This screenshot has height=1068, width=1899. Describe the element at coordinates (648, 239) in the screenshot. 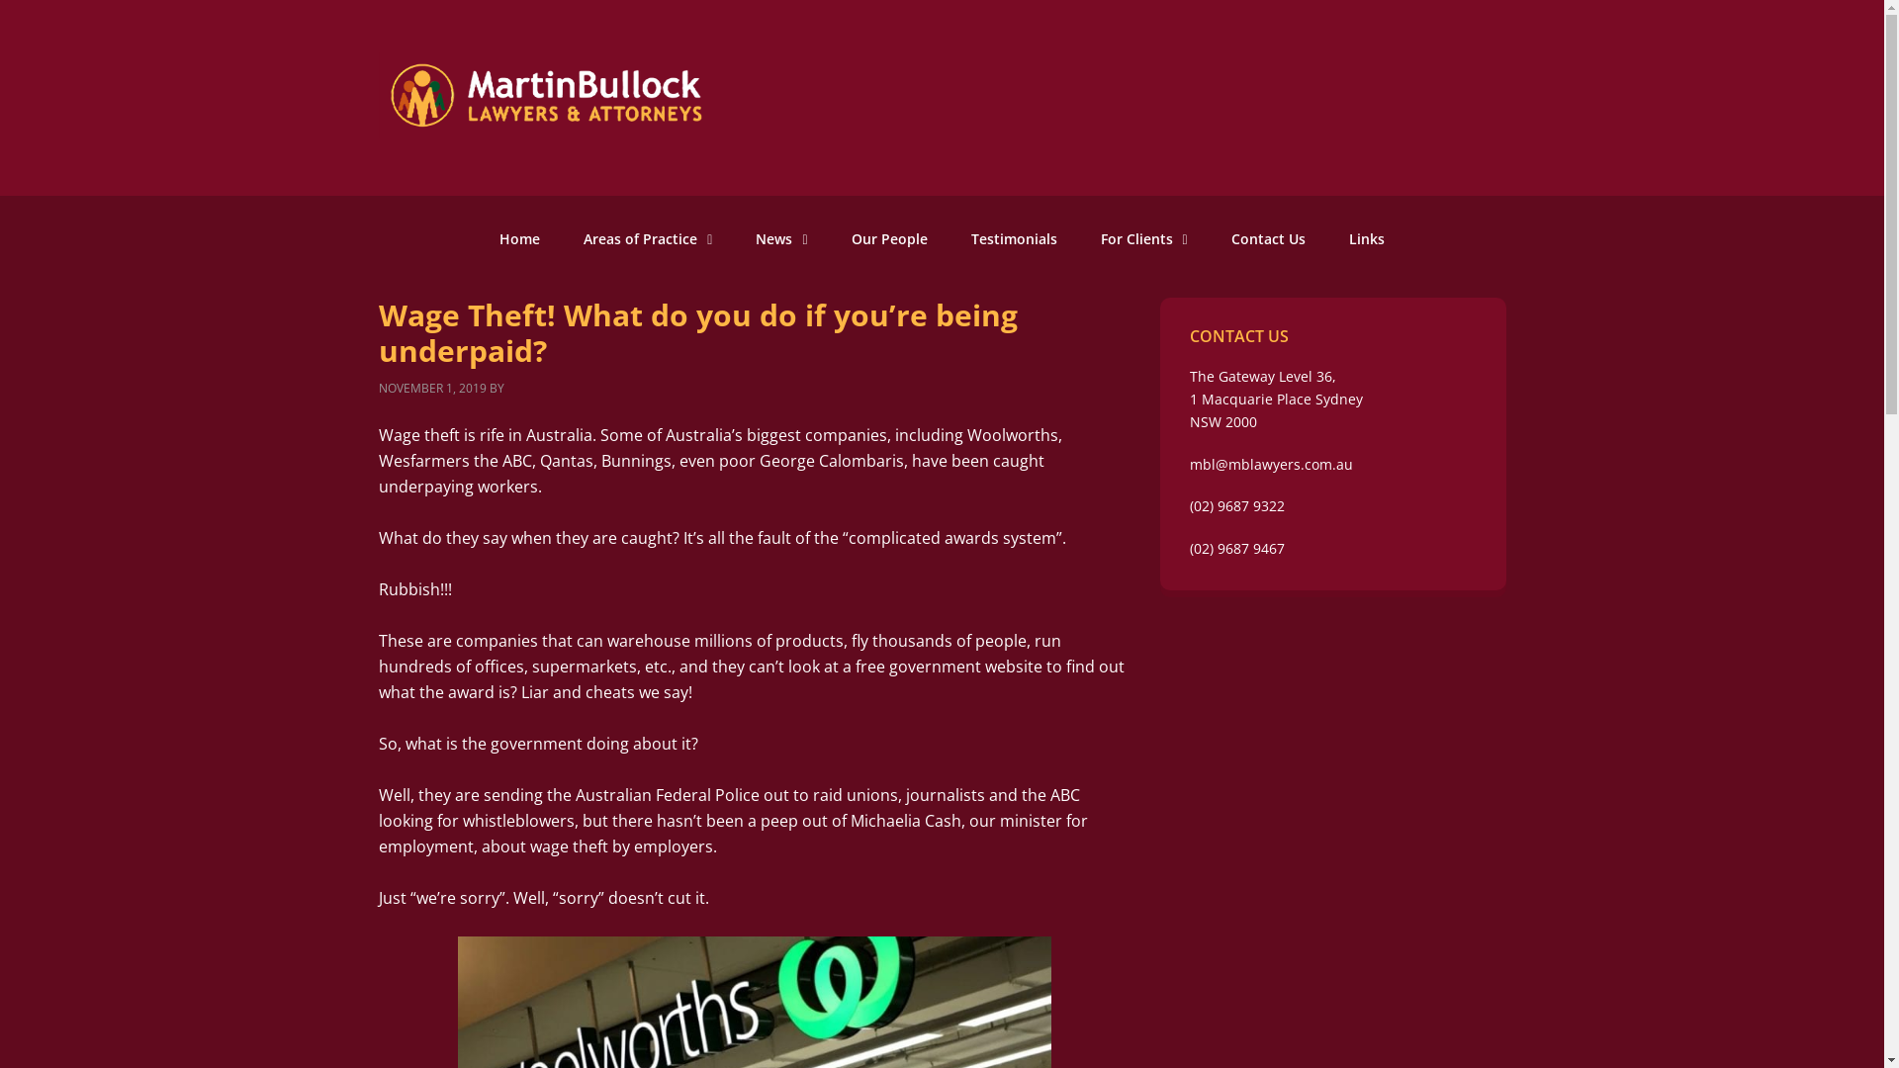

I see `Areas of Practice` at that location.